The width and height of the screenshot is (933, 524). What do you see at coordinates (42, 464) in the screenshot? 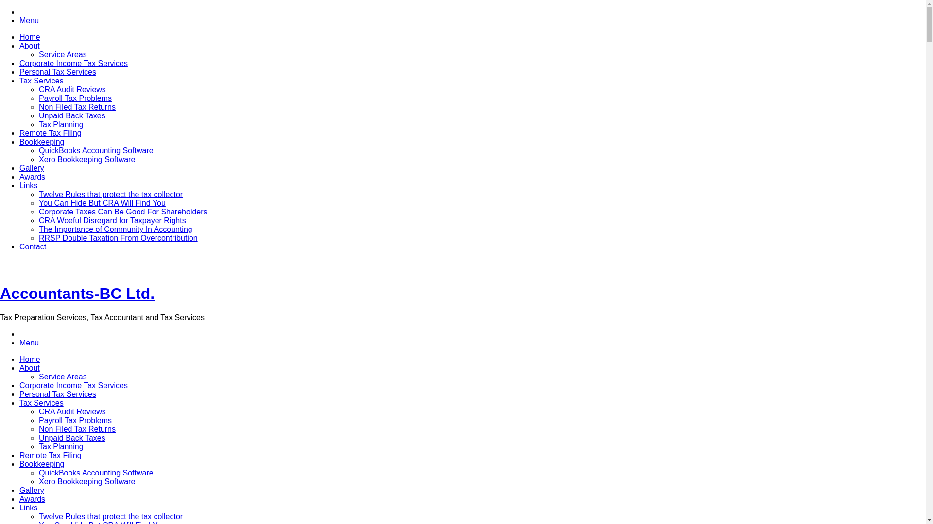
I see `Bookkeeping` at bounding box center [42, 464].